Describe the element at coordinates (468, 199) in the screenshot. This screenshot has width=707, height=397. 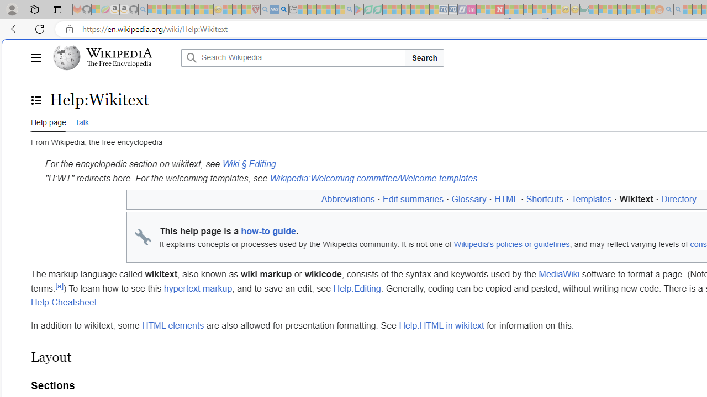
I see `Glossary` at that location.